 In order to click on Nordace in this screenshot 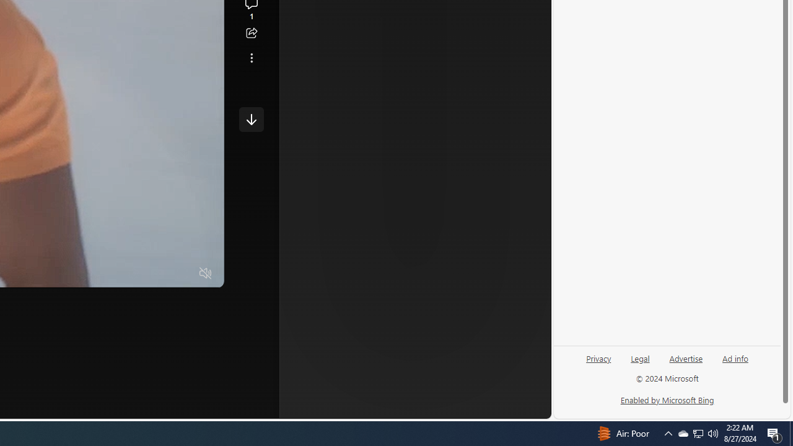, I will do `click(380, 209)`.